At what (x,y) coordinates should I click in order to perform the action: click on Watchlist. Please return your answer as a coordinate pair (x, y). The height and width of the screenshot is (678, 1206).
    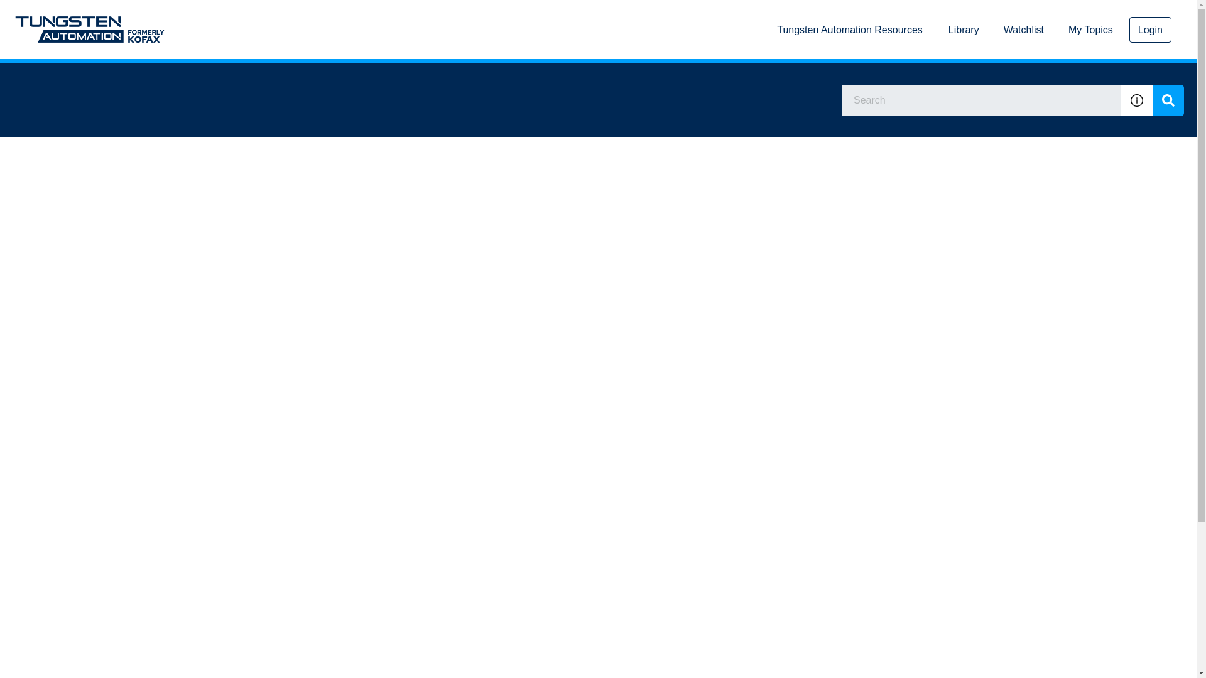
    Looking at the image, I should click on (1024, 30).